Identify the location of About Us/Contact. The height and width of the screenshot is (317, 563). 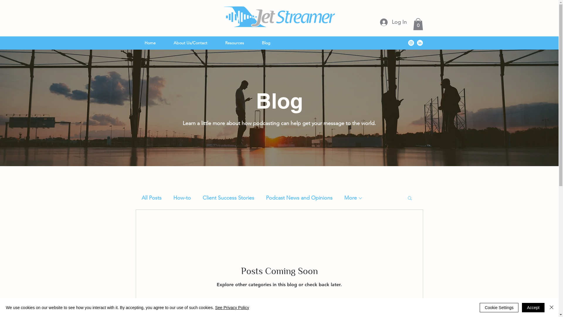
(191, 43).